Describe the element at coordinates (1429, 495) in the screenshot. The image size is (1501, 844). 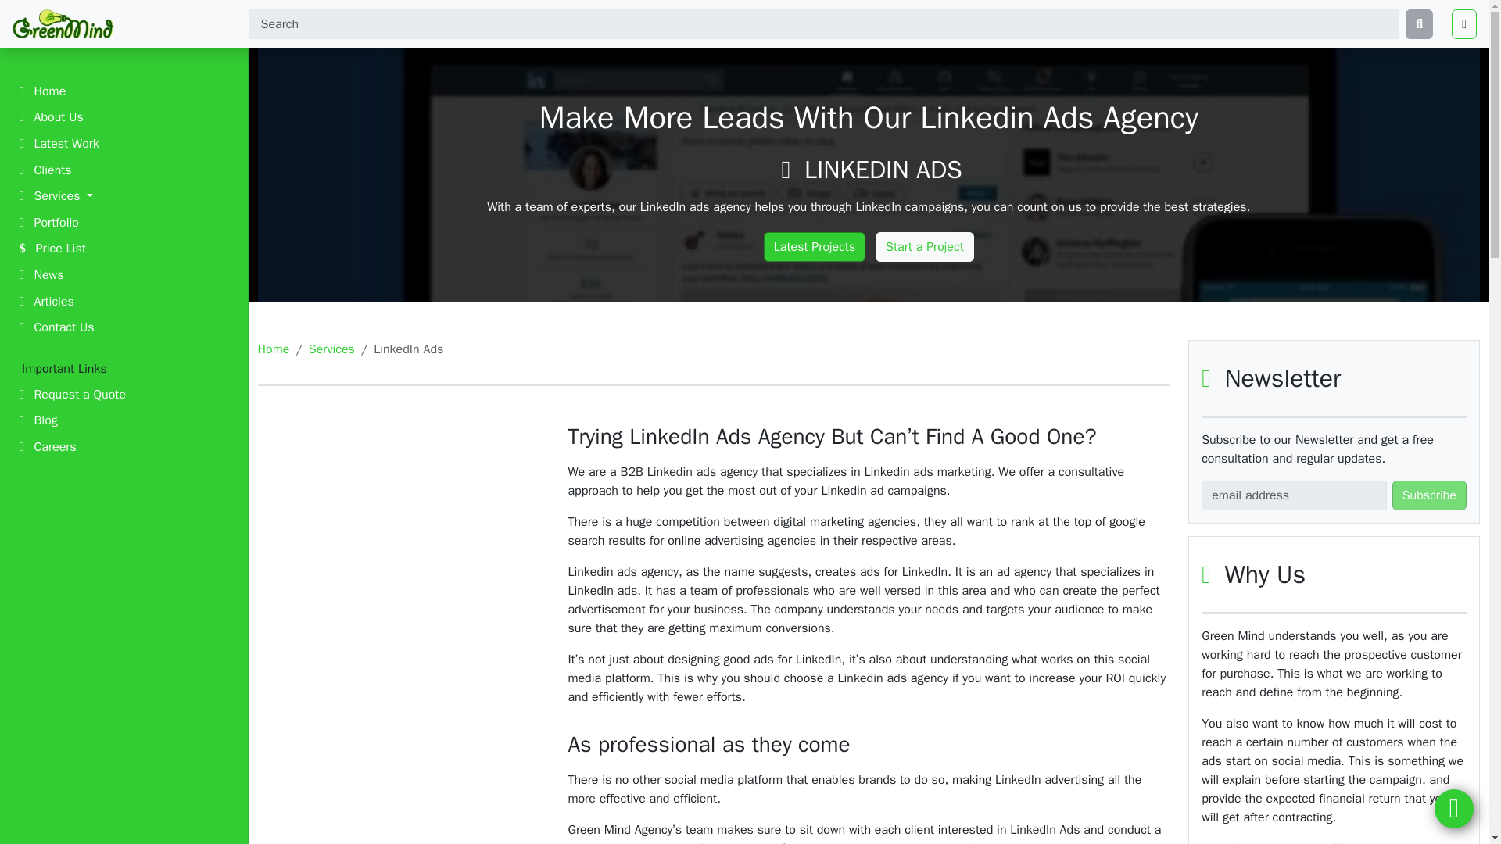
I see `Subscribe` at that location.